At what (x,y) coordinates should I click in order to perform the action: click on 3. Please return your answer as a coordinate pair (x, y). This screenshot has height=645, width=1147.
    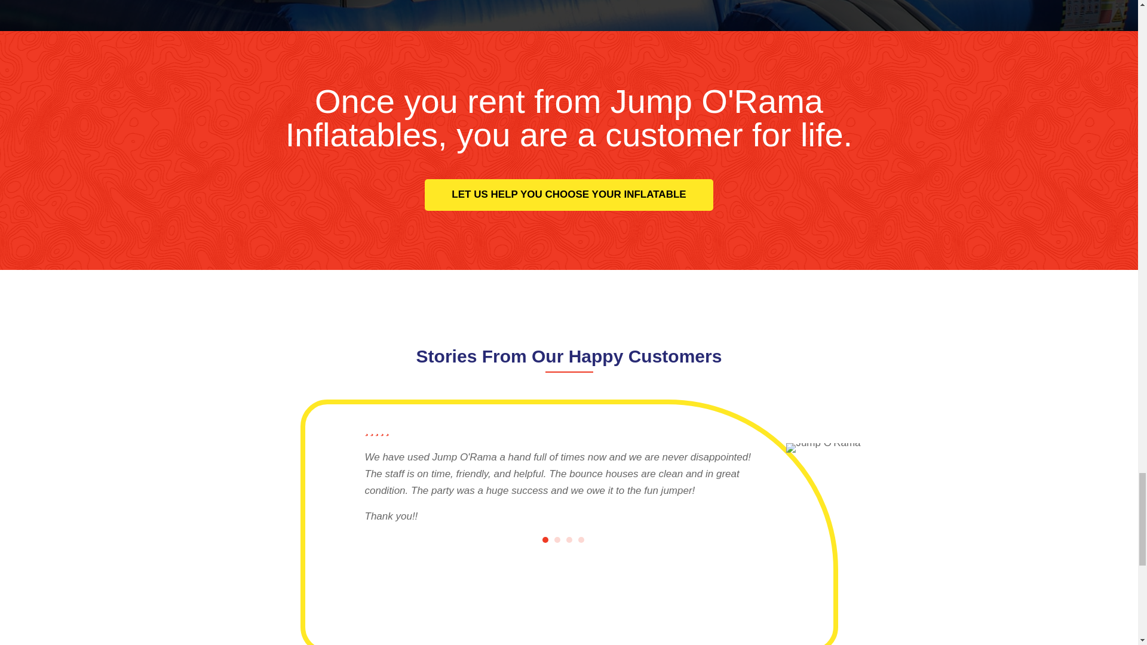
    Looking at the image, I should click on (569, 540).